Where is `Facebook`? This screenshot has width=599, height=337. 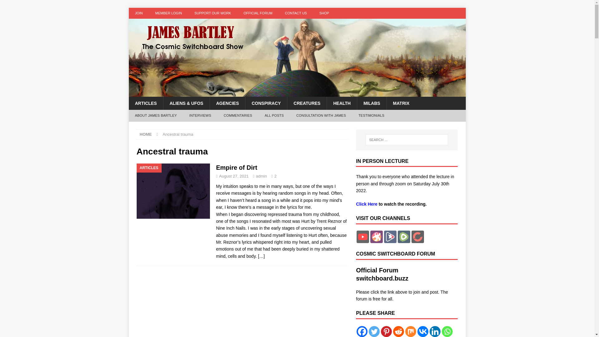 Facebook is located at coordinates (362, 331).